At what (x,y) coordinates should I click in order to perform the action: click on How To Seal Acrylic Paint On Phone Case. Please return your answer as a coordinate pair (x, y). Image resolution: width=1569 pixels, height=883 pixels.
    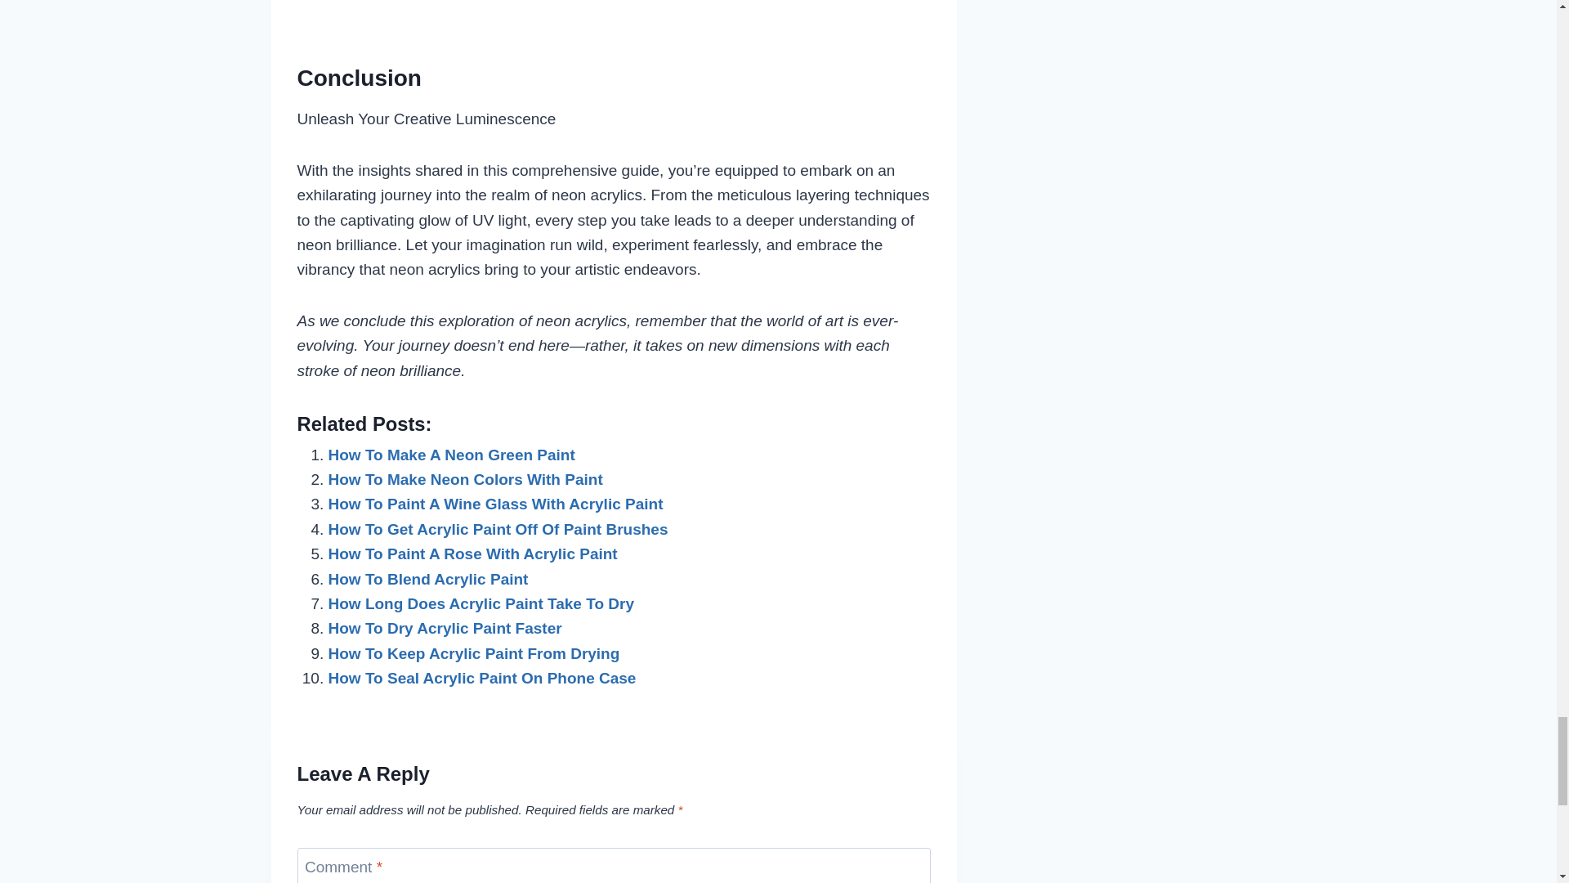
    Looking at the image, I should click on (482, 678).